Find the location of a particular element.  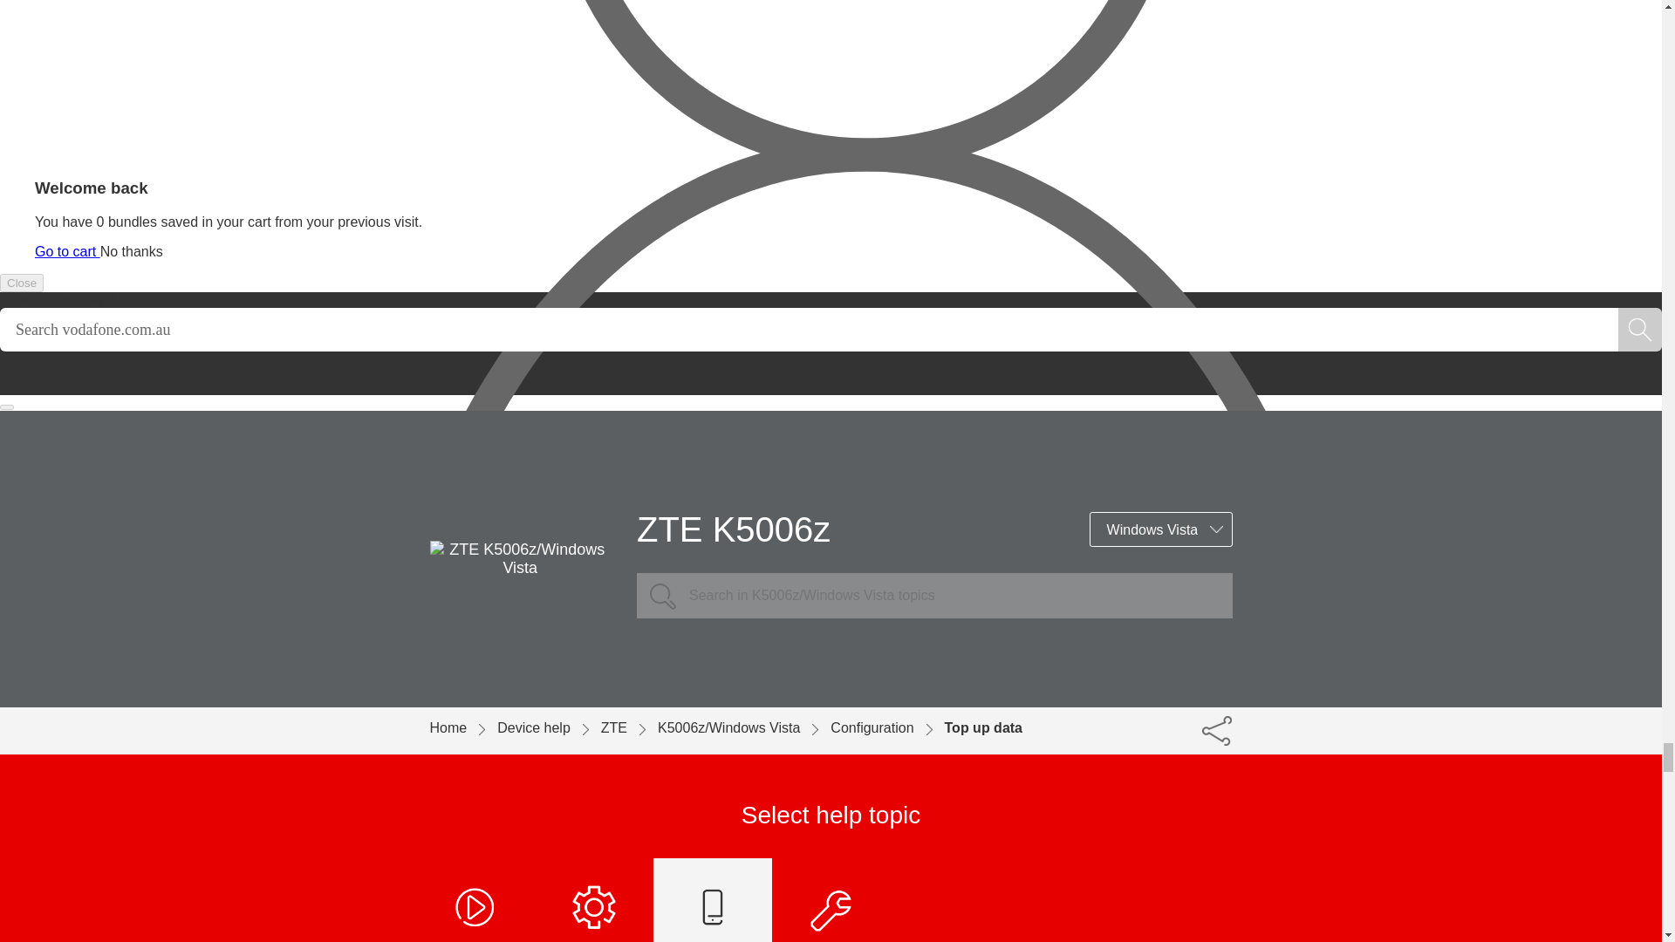

Configuration is located at coordinates (887, 727).